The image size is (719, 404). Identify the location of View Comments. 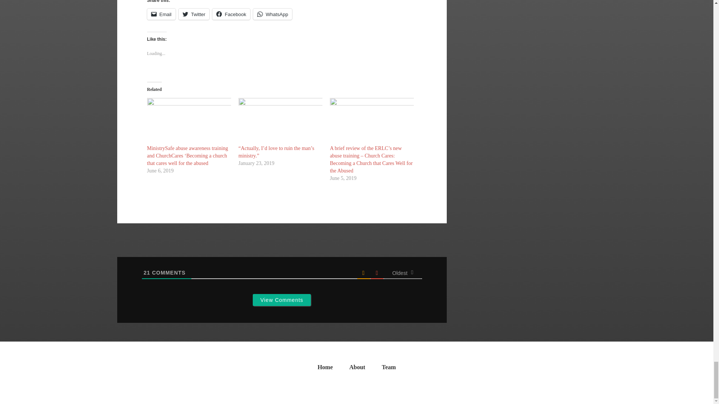
(282, 300).